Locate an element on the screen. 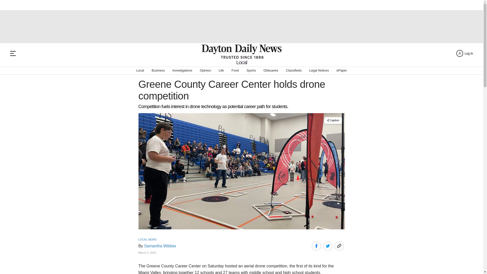 Image resolution: width=487 pixels, height=274 pixels. Opinion is located at coordinates (205, 71).